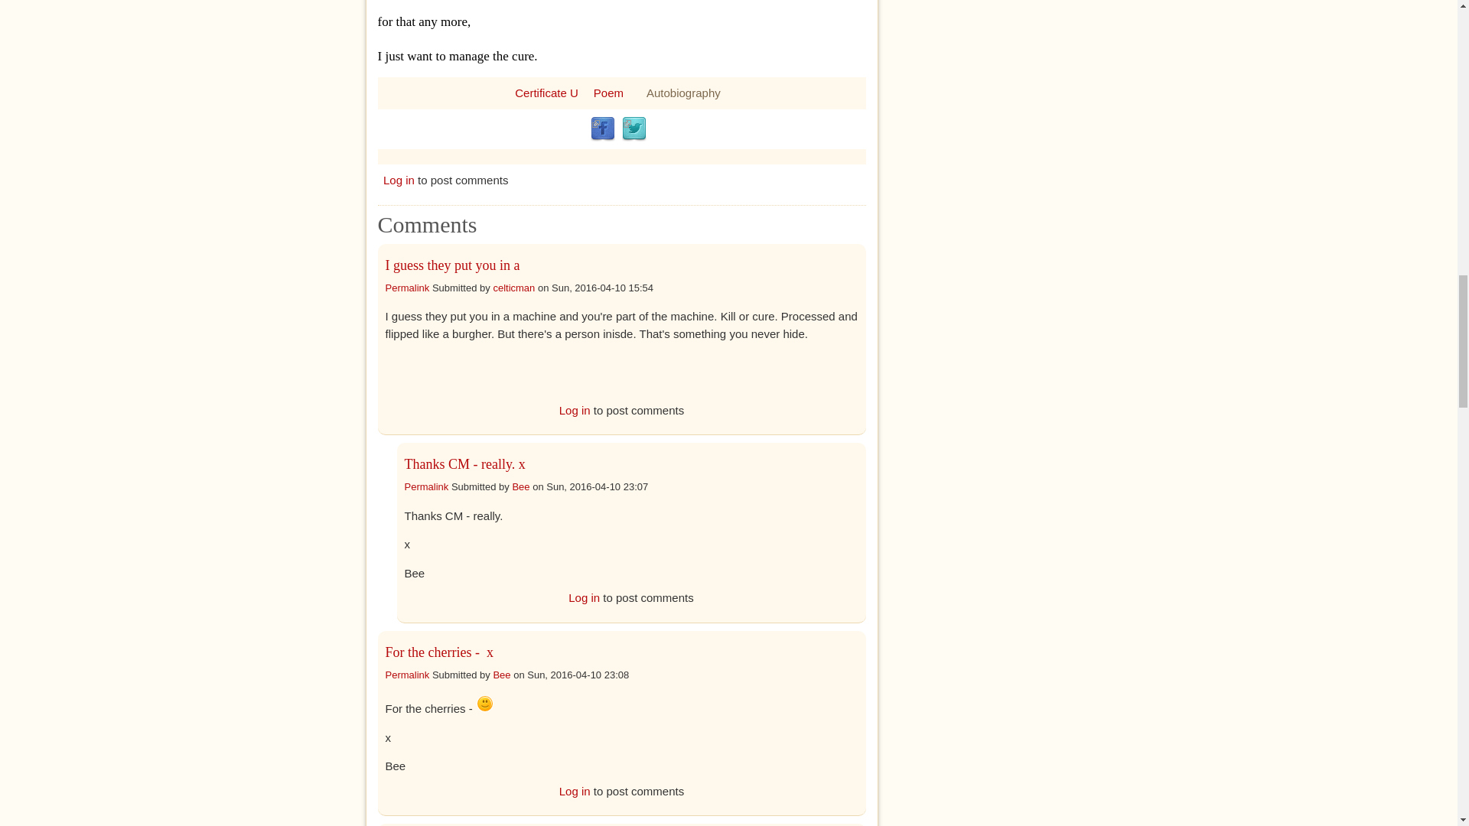  Describe the element at coordinates (439, 652) in the screenshot. I see `For the cherries -  x` at that location.